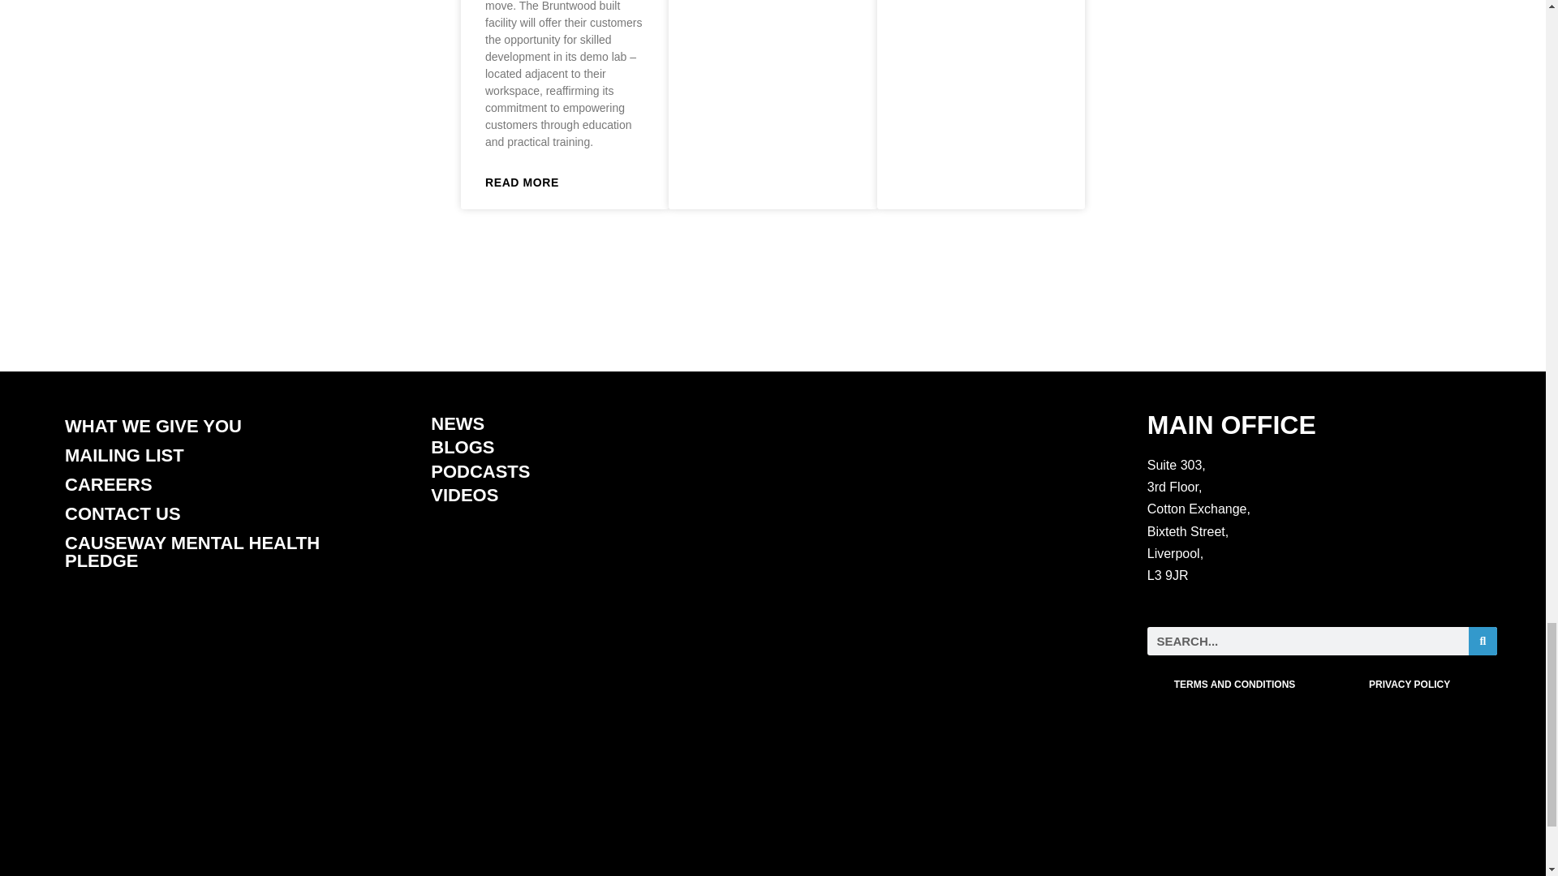 Image resolution: width=1558 pixels, height=876 pixels. What do you see at coordinates (522, 182) in the screenshot?
I see `READ MORE` at bounding box center [522, 182].